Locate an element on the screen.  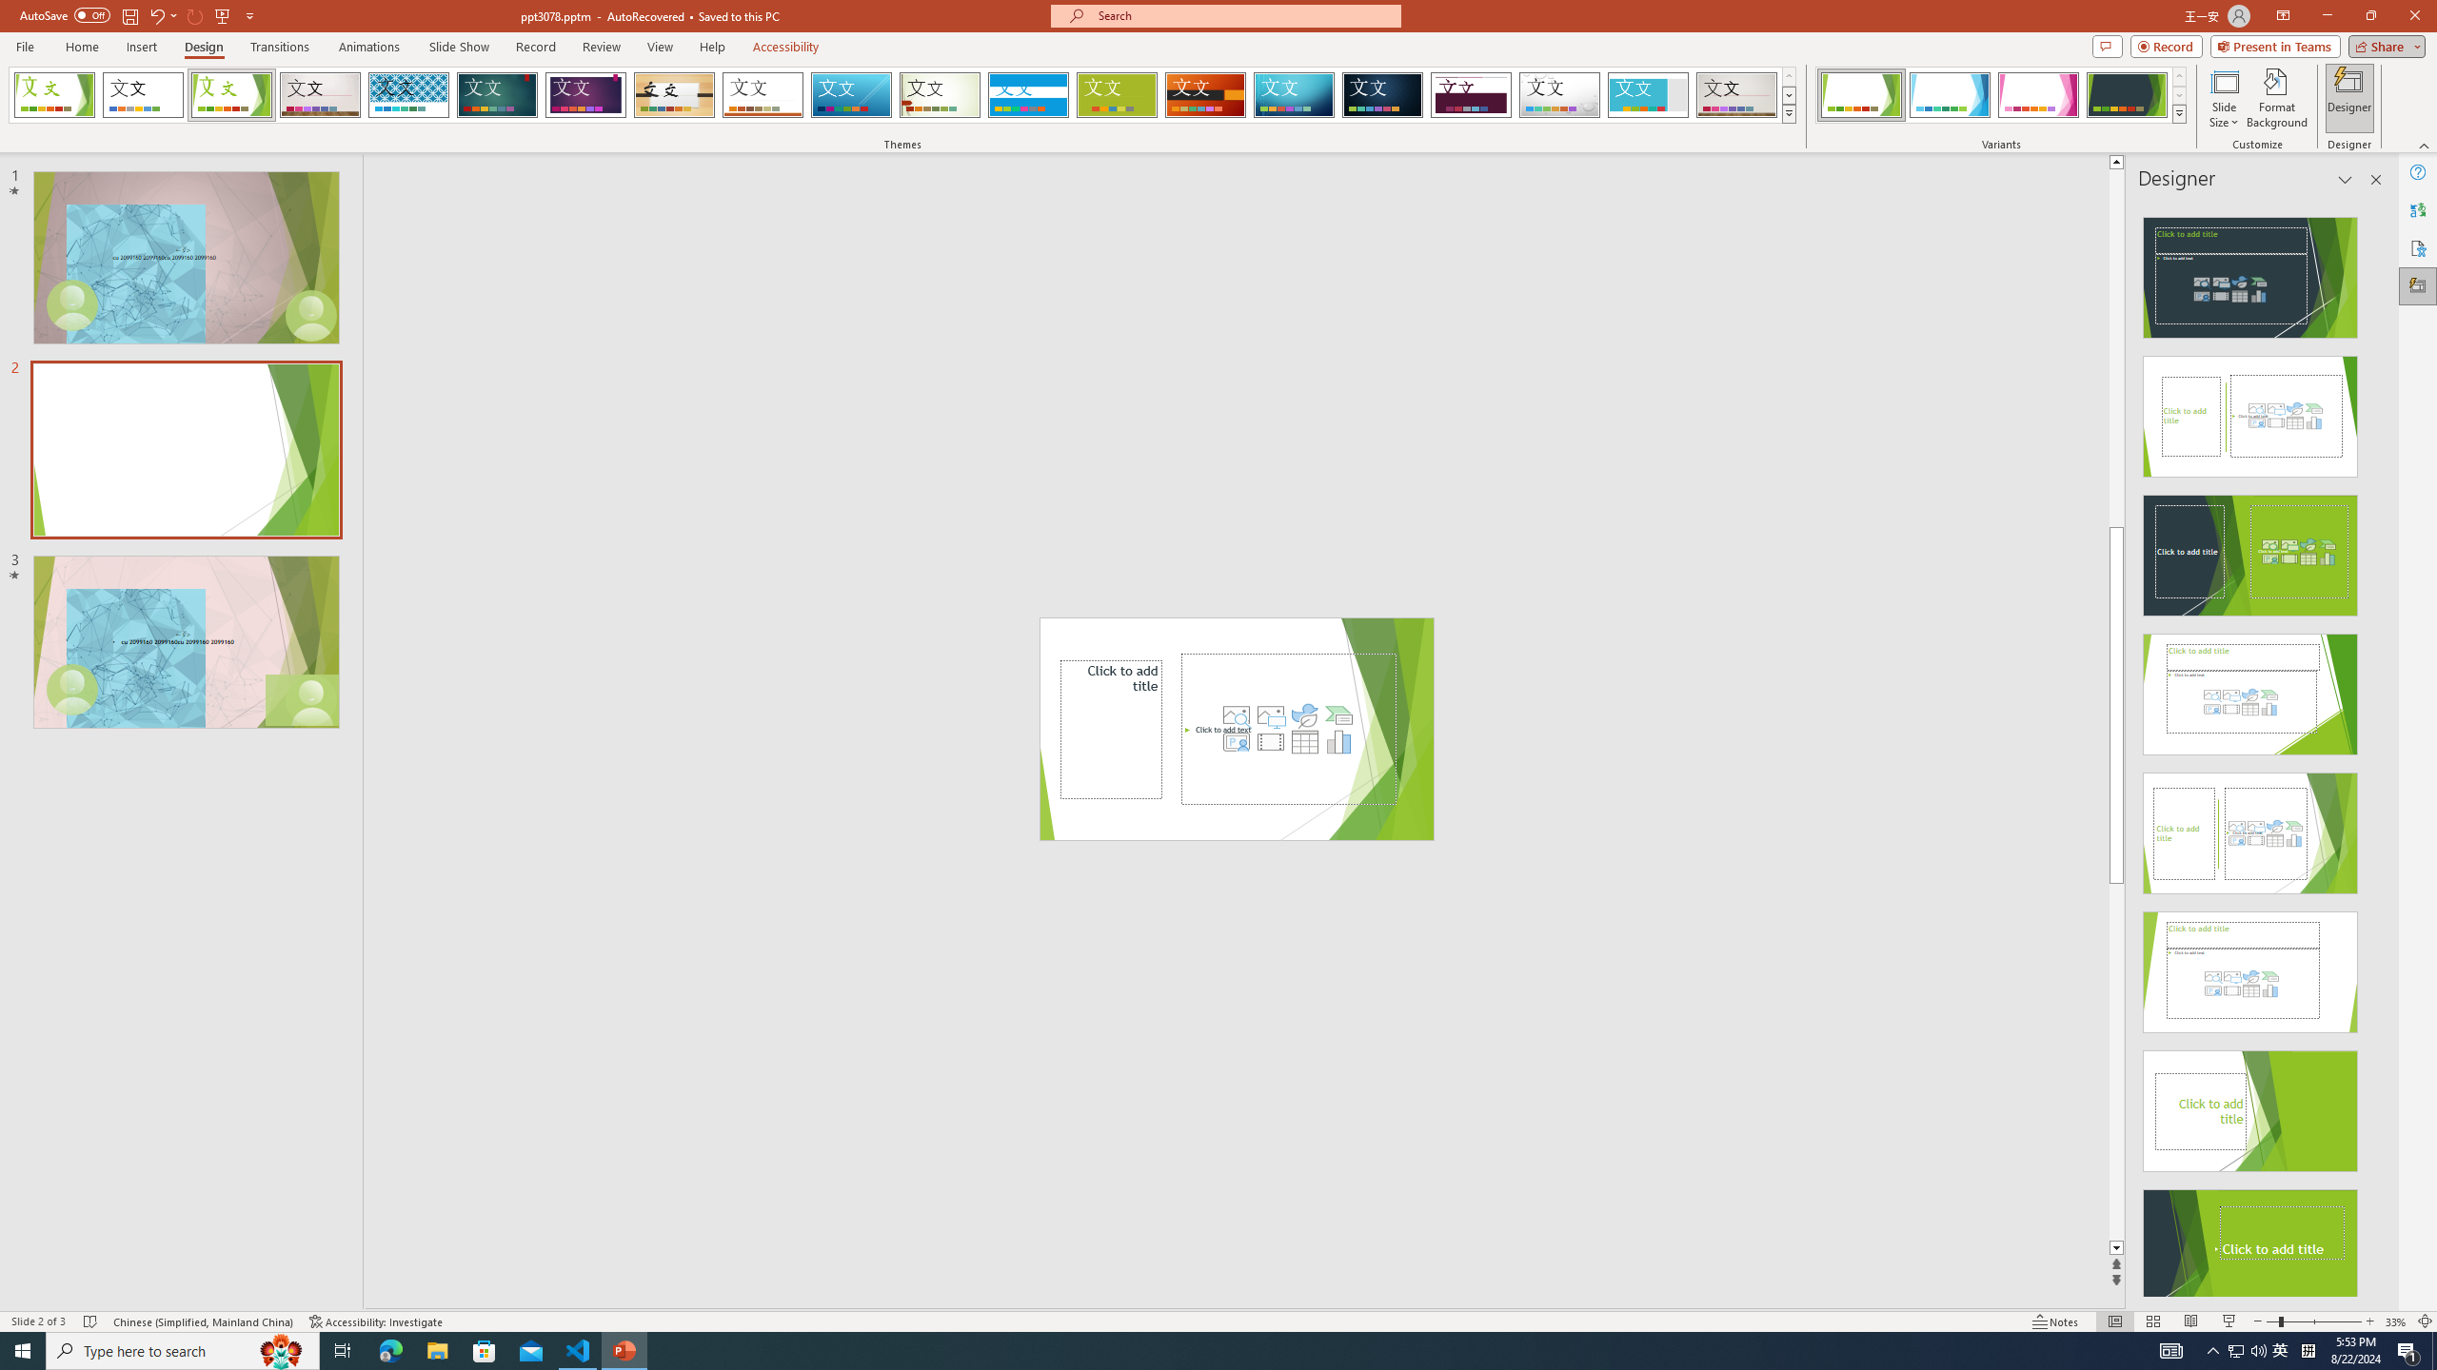
AutomationID: SlideThemesGallery is located at coordinates (902, 95).